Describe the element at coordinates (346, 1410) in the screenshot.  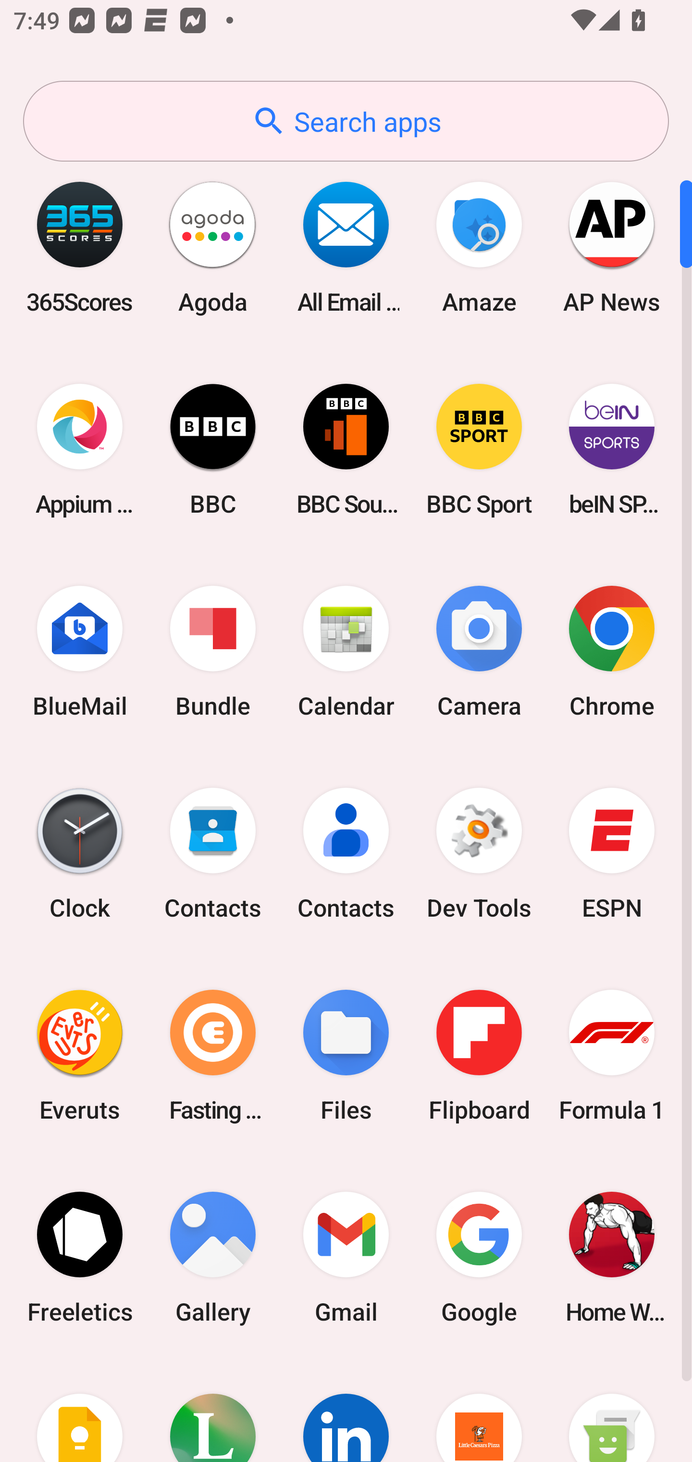
I see `LinkedIn` at that location.